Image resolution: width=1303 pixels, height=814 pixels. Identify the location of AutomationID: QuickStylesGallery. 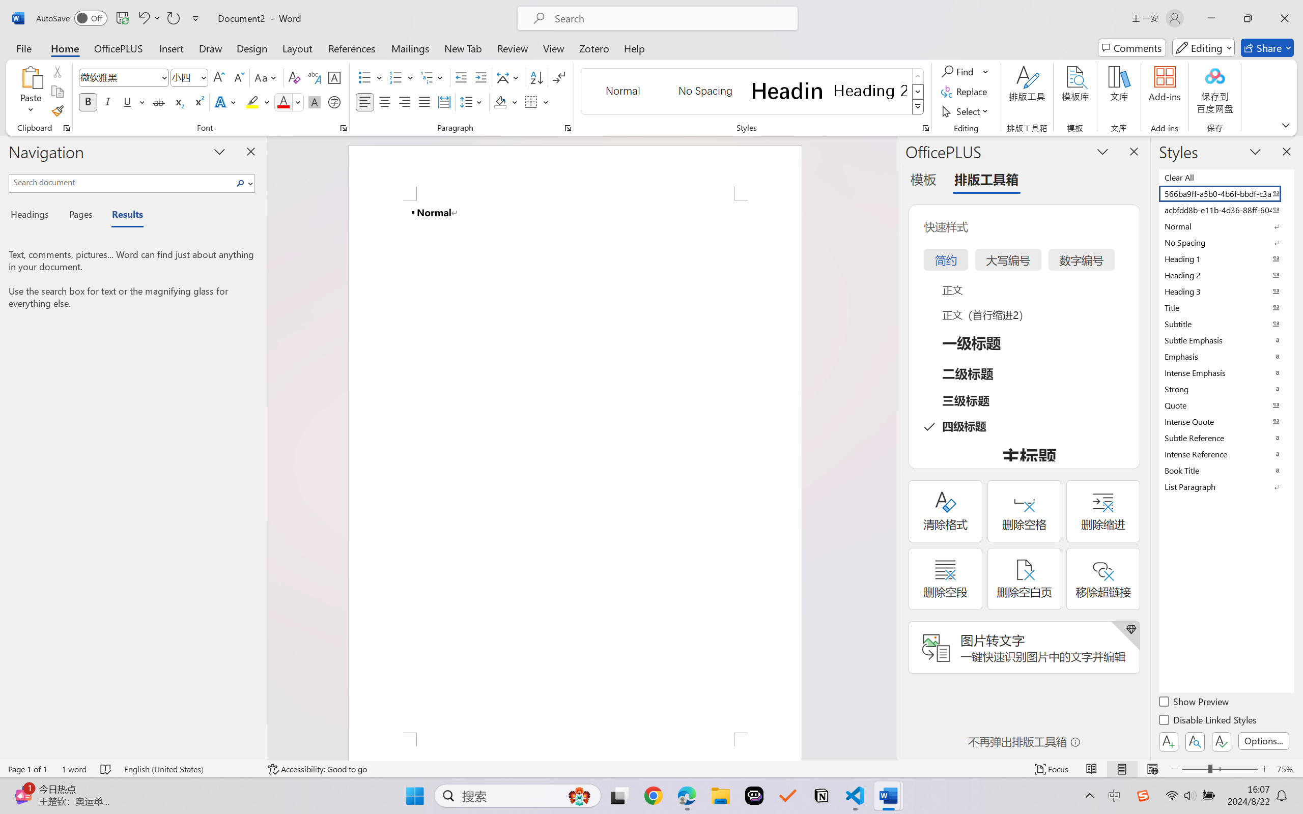
(753, 92).